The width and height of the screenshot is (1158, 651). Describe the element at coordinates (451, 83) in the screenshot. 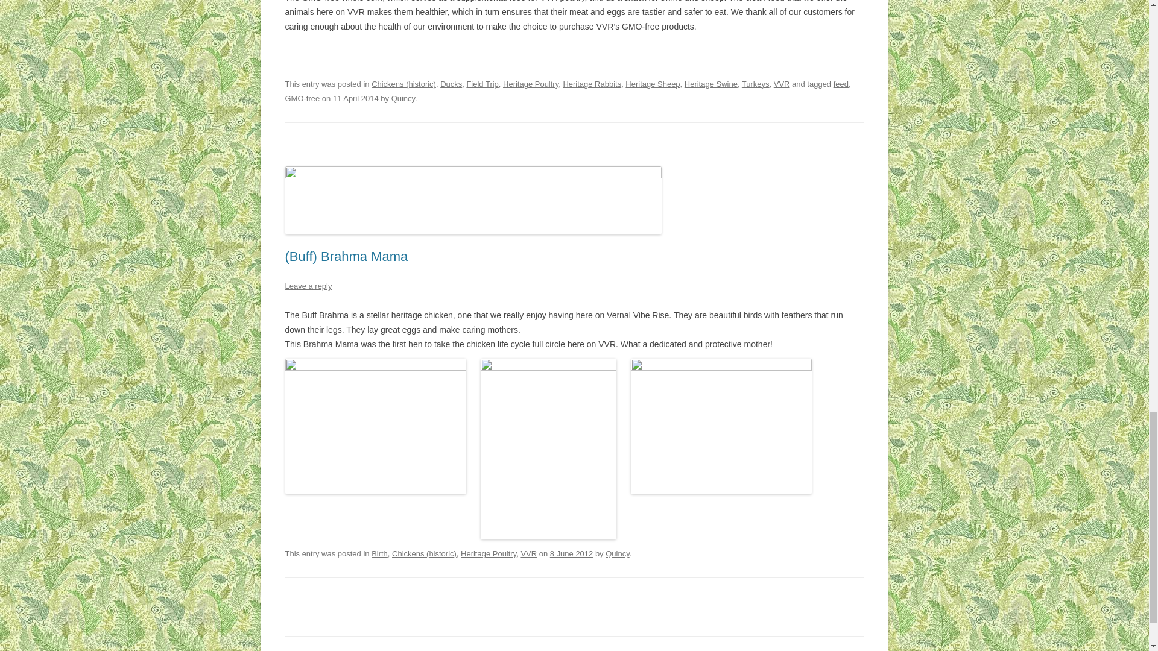

I see `Ducks` at that location.